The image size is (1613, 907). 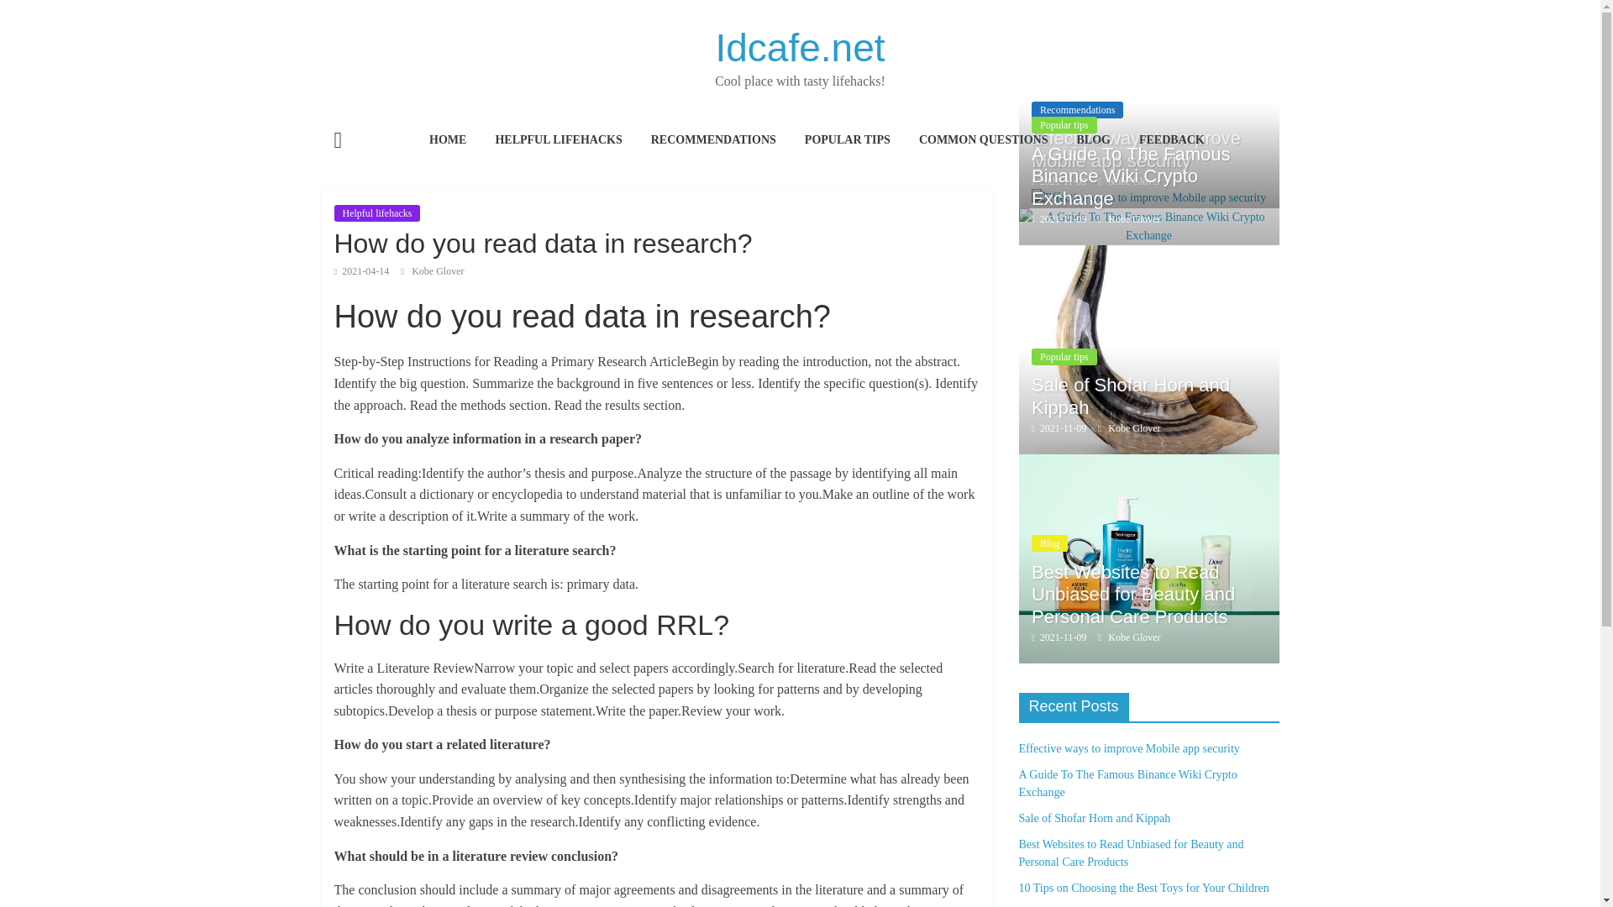 What do you see at coordinates (447, 141) in the screenshot?
I see `HOME` at bounding box center [447, 141].